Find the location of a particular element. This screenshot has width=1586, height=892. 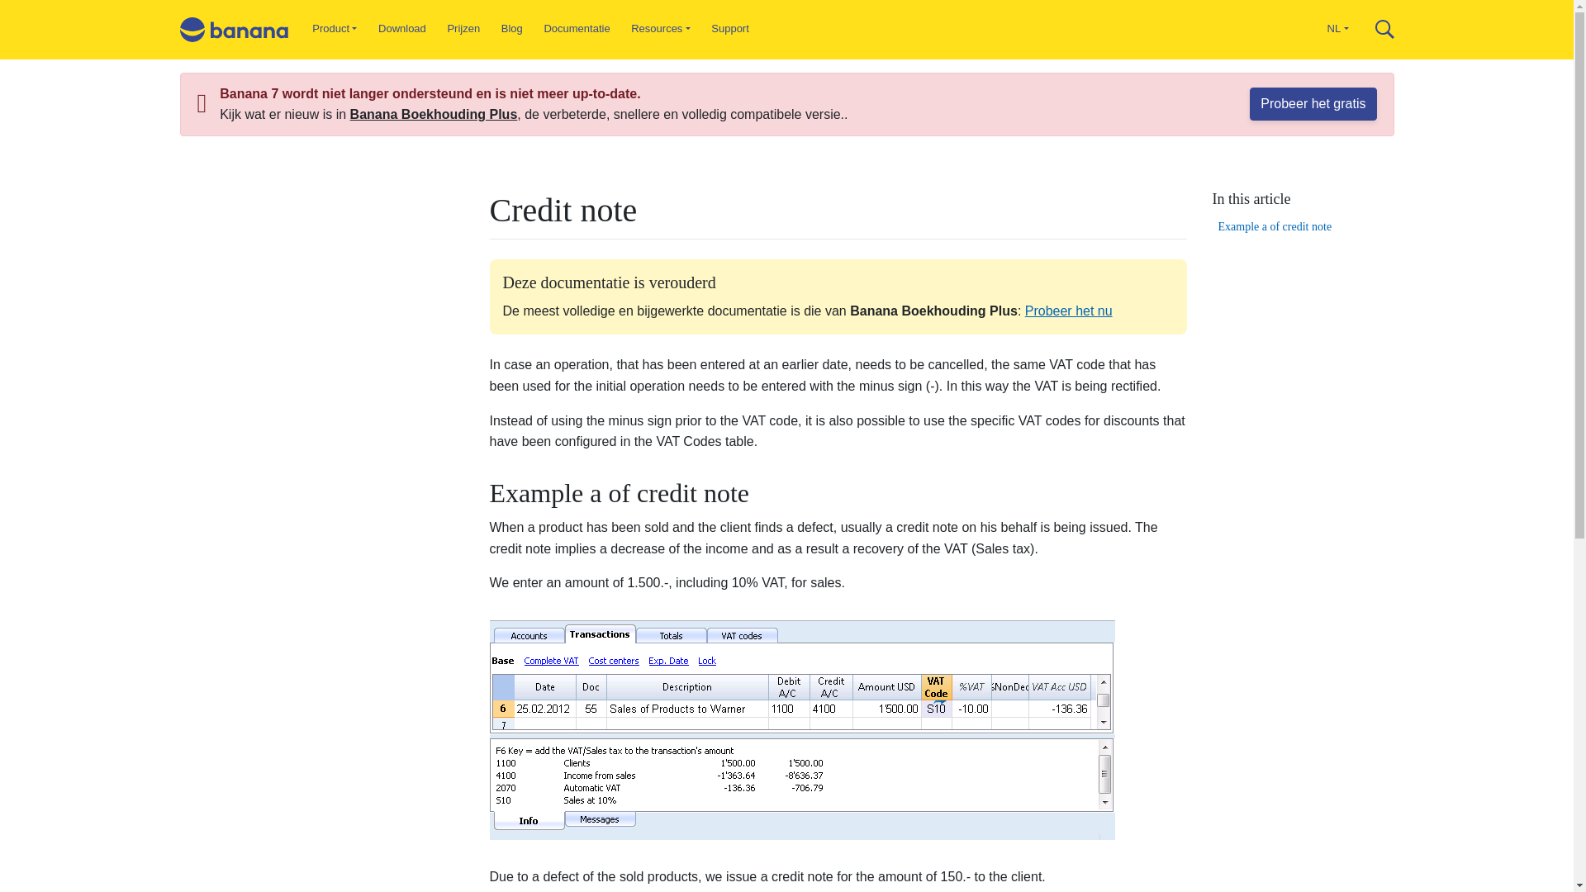

Blog is located at coordinates (511, 30).